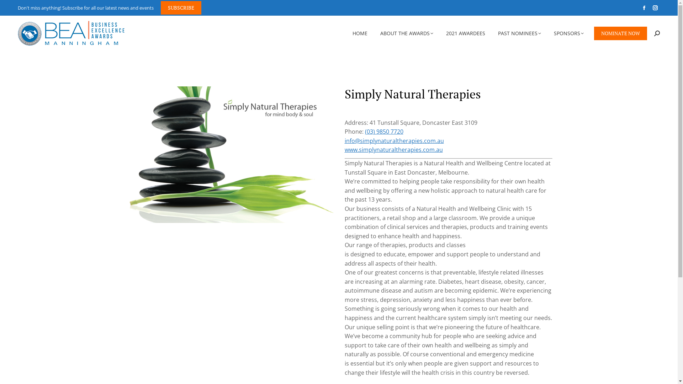 Image resolution: width=683 pixels, height=384 pixels. Describe the element at coordinates (655, 8) in the screenshot. I see `Instagram page opens in new window` at that location.